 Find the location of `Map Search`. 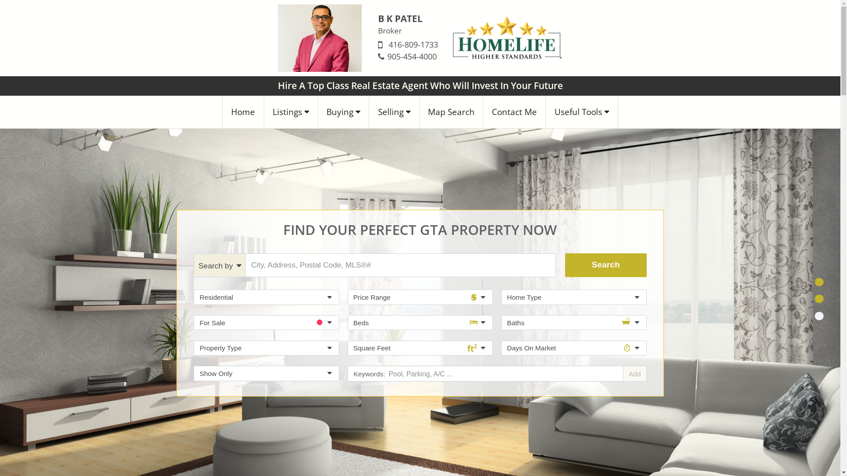

Map Search is located at coordinates (452, 112).